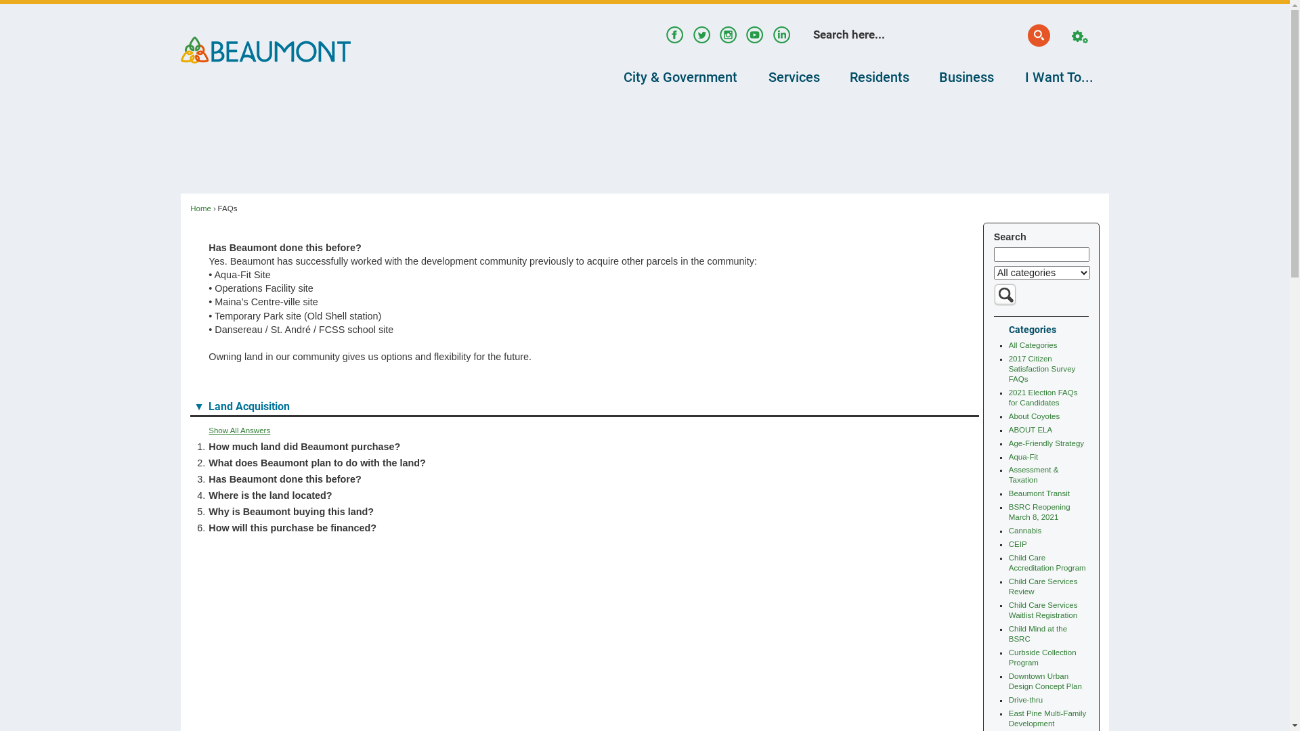  What do you see at coordinates (925, 35) in the screenshot?
I see `Search here...` at bounding box center [925, 35].